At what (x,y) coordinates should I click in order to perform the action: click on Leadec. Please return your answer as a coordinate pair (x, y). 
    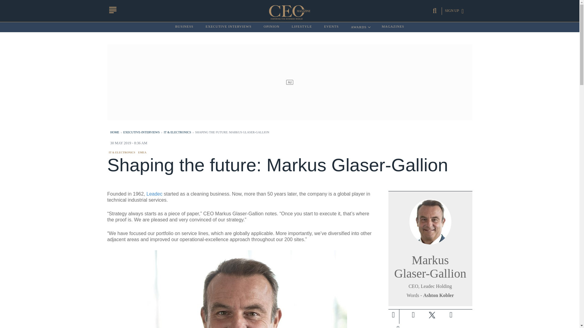
    Looking at the image, I should click on (155, 194).